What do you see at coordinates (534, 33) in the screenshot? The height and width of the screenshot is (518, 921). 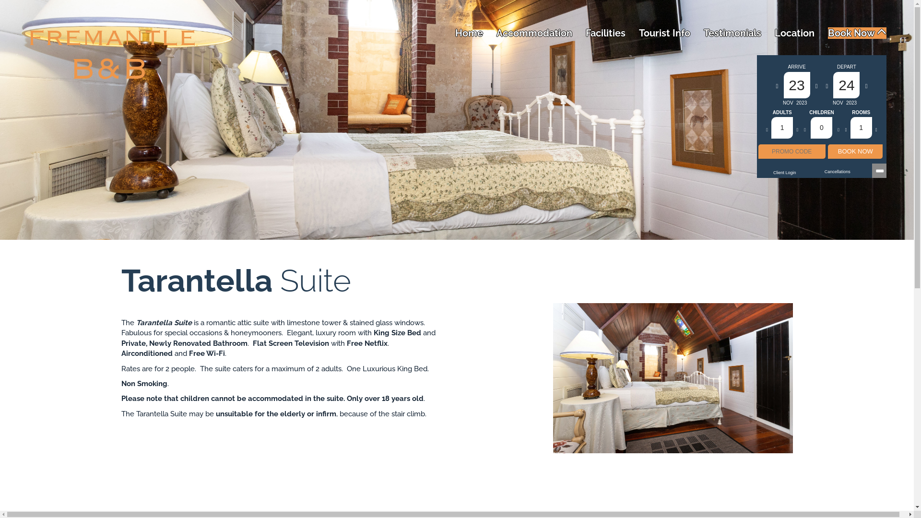 I see `Accommodation` at bounding box center [534, 33].